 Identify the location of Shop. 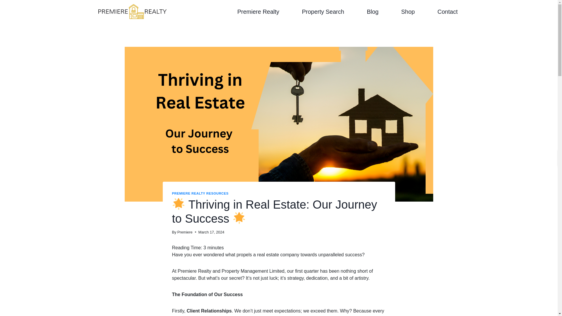
(408, 11).